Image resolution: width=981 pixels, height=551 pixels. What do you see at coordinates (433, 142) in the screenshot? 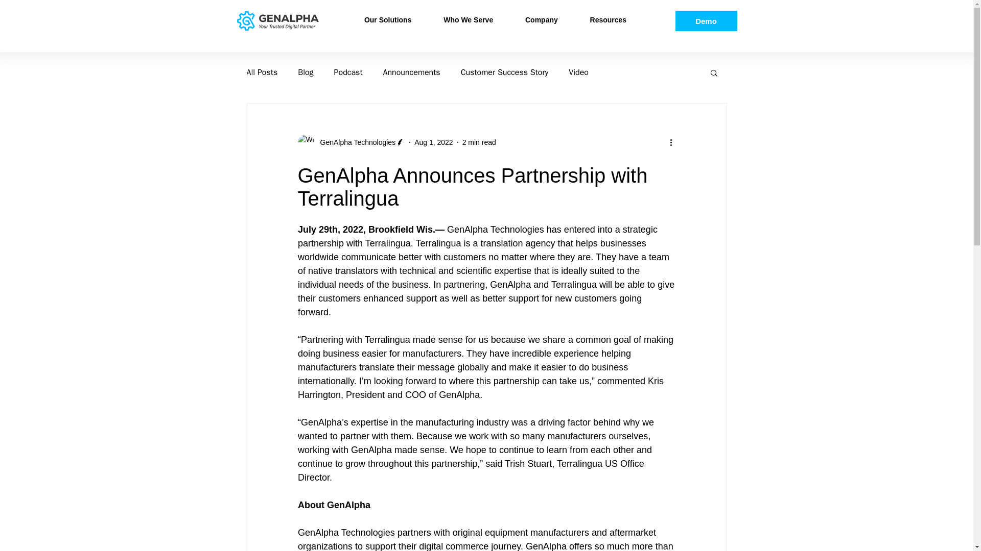
I see `Aug 1, 2022` at bounding box center [433, 142].